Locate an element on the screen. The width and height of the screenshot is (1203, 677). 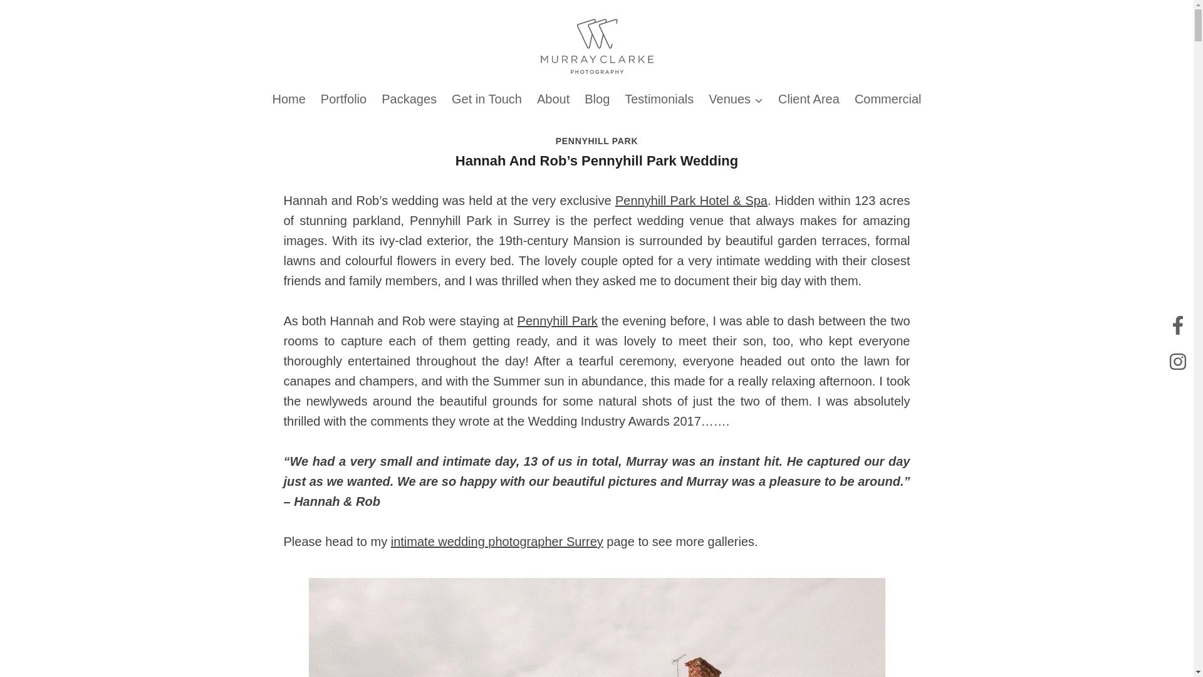
Home is located at coordinates (288, 98).